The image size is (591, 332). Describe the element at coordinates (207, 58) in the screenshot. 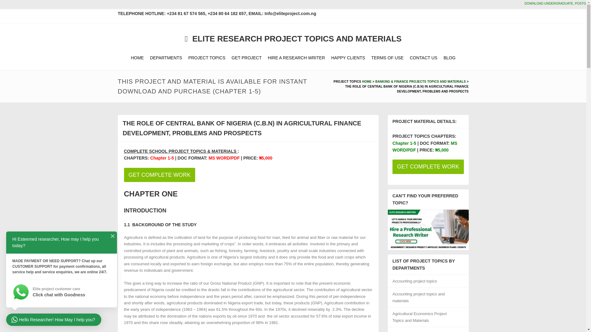

I see `PROJECT TOPICS` at that location.